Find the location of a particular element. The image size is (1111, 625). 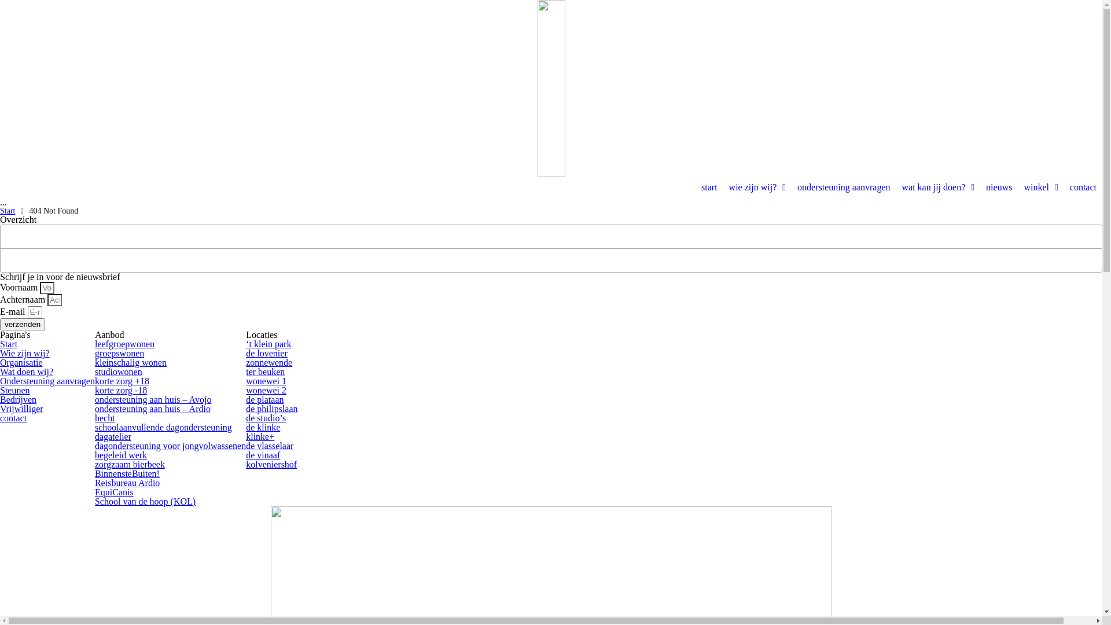

wat kan jij doen? is located at coordinates (938, 187).